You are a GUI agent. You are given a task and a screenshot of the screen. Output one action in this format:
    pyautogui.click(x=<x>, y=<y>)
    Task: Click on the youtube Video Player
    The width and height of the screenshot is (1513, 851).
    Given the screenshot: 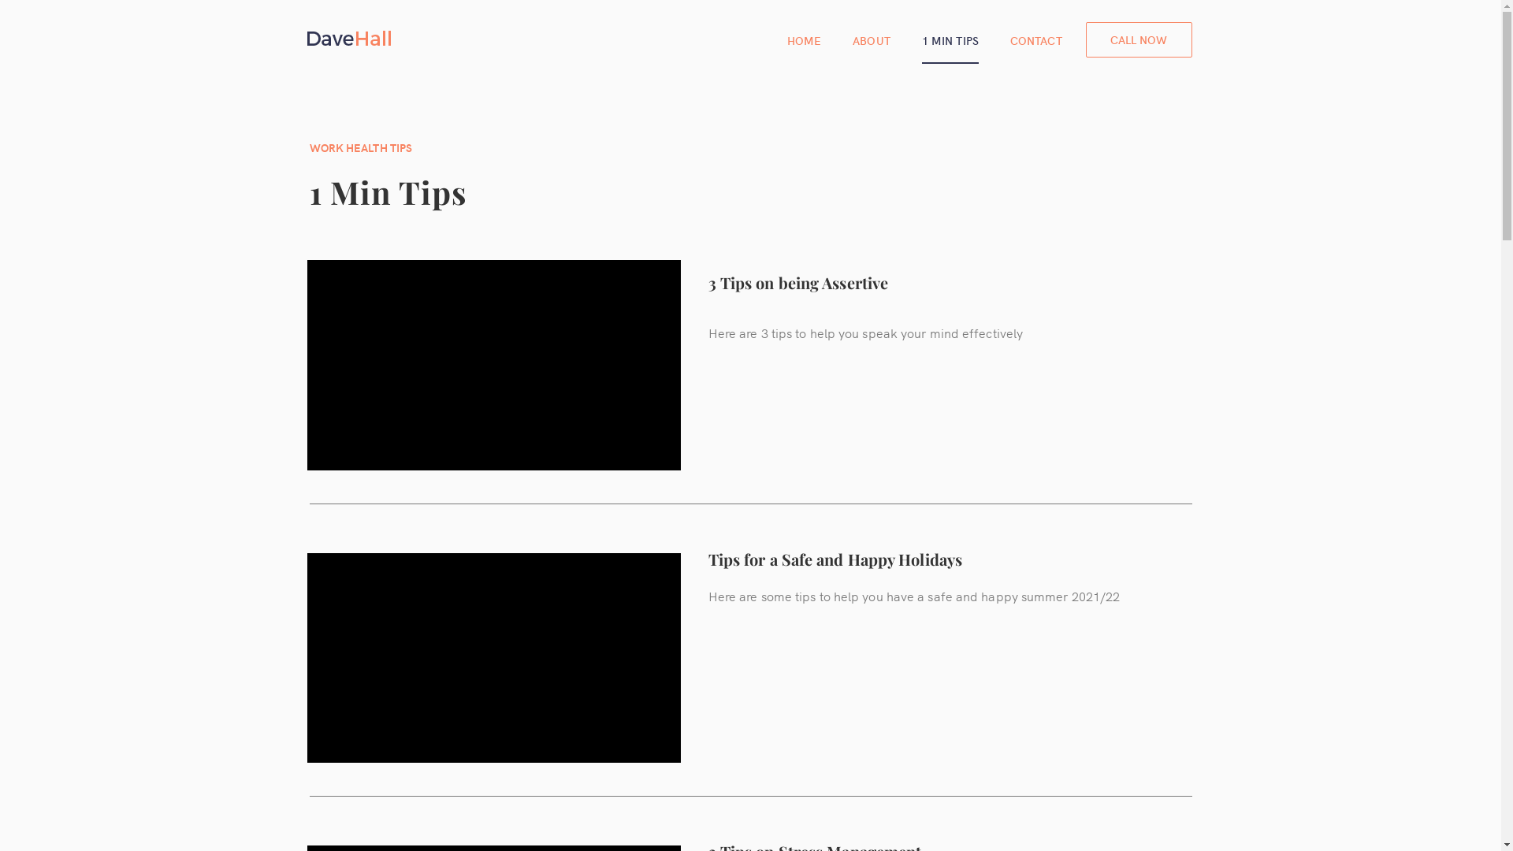 What is the action you would take?
    pyautogui.click(x=494, y=659)
    